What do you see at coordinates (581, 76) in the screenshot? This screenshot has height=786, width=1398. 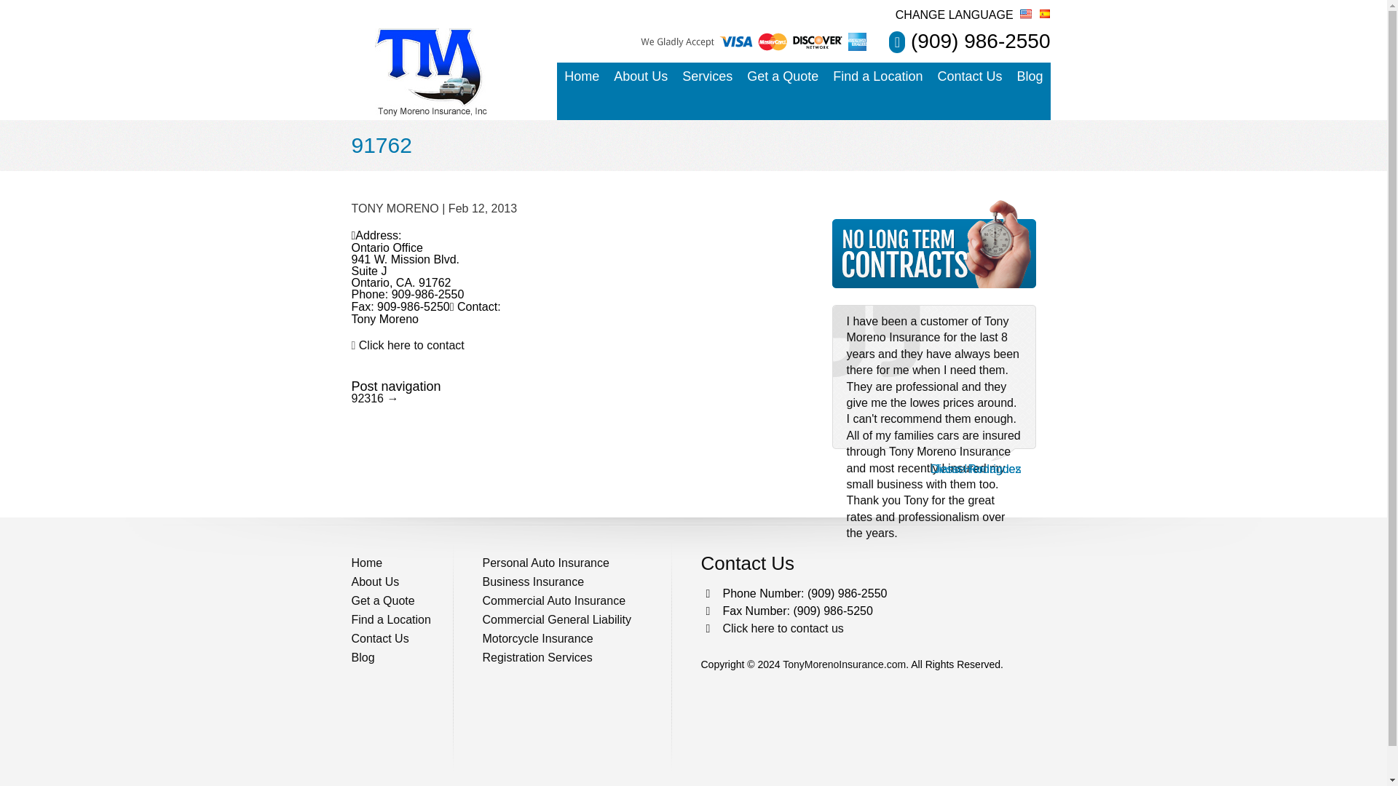 I see `Home` at bounding box center [581, 76].